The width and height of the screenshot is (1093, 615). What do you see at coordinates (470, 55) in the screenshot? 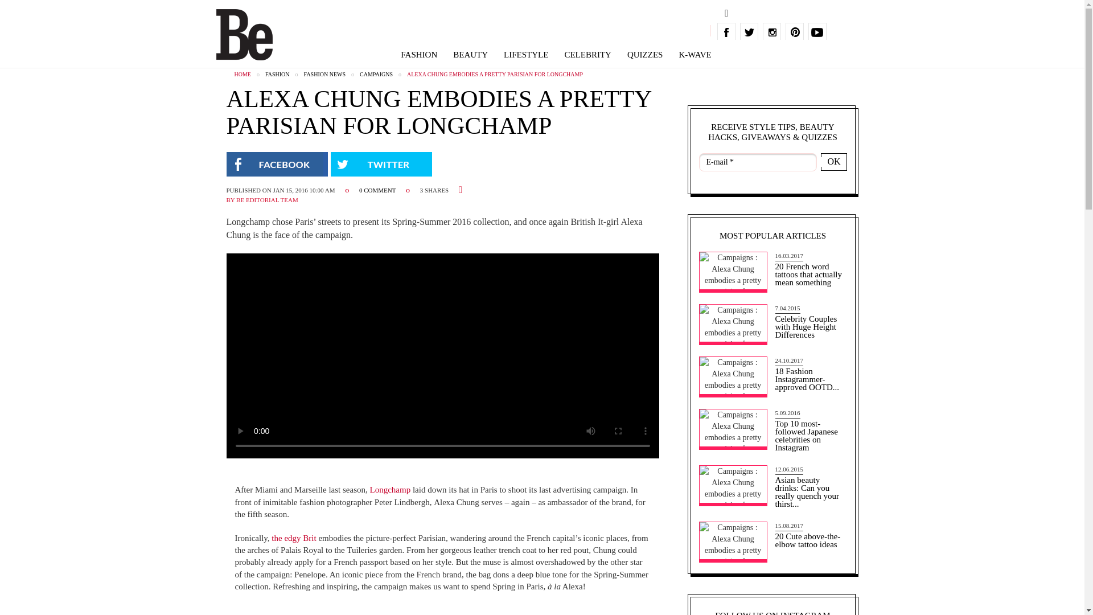
I see `BEAUTY` at bounding box center [470, 55].